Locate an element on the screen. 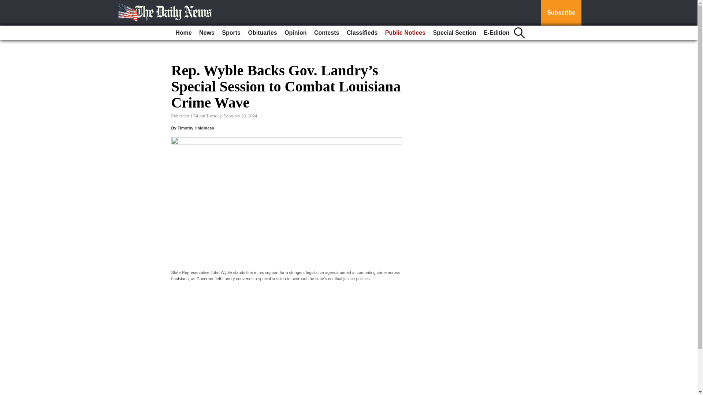  Go is located at coordinates (7, 4).